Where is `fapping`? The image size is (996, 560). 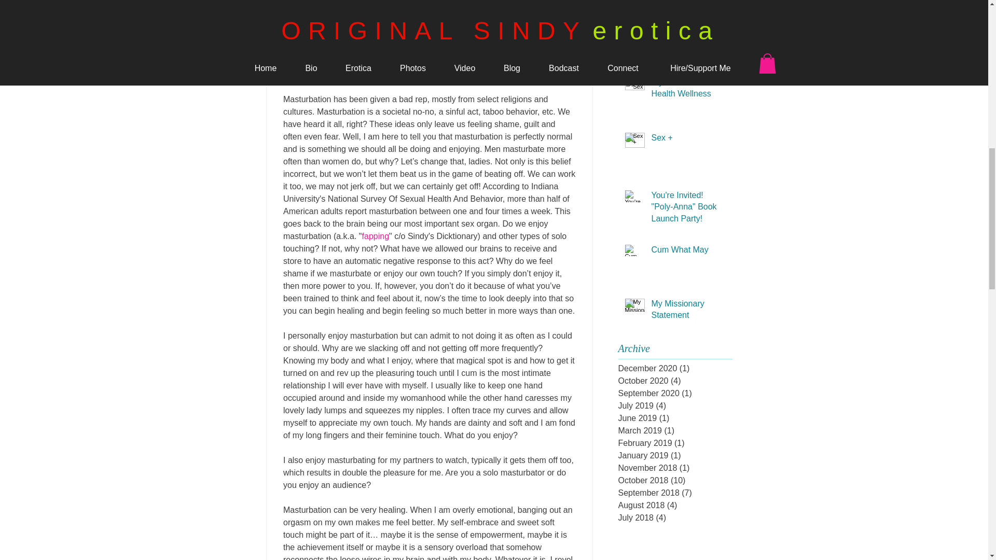 fapping is located at coordinates (375, 236).